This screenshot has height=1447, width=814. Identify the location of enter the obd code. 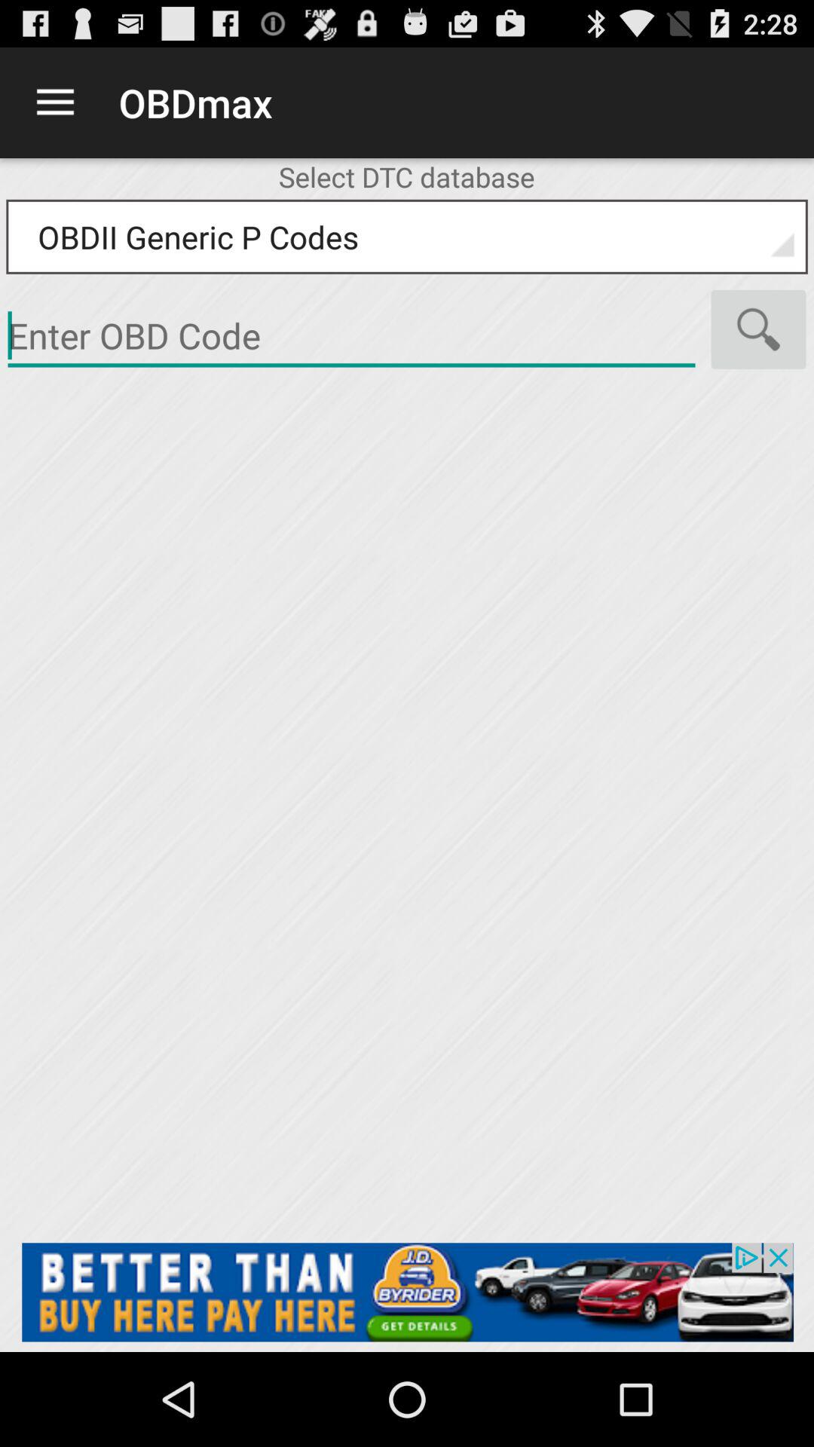
(407, 1292).